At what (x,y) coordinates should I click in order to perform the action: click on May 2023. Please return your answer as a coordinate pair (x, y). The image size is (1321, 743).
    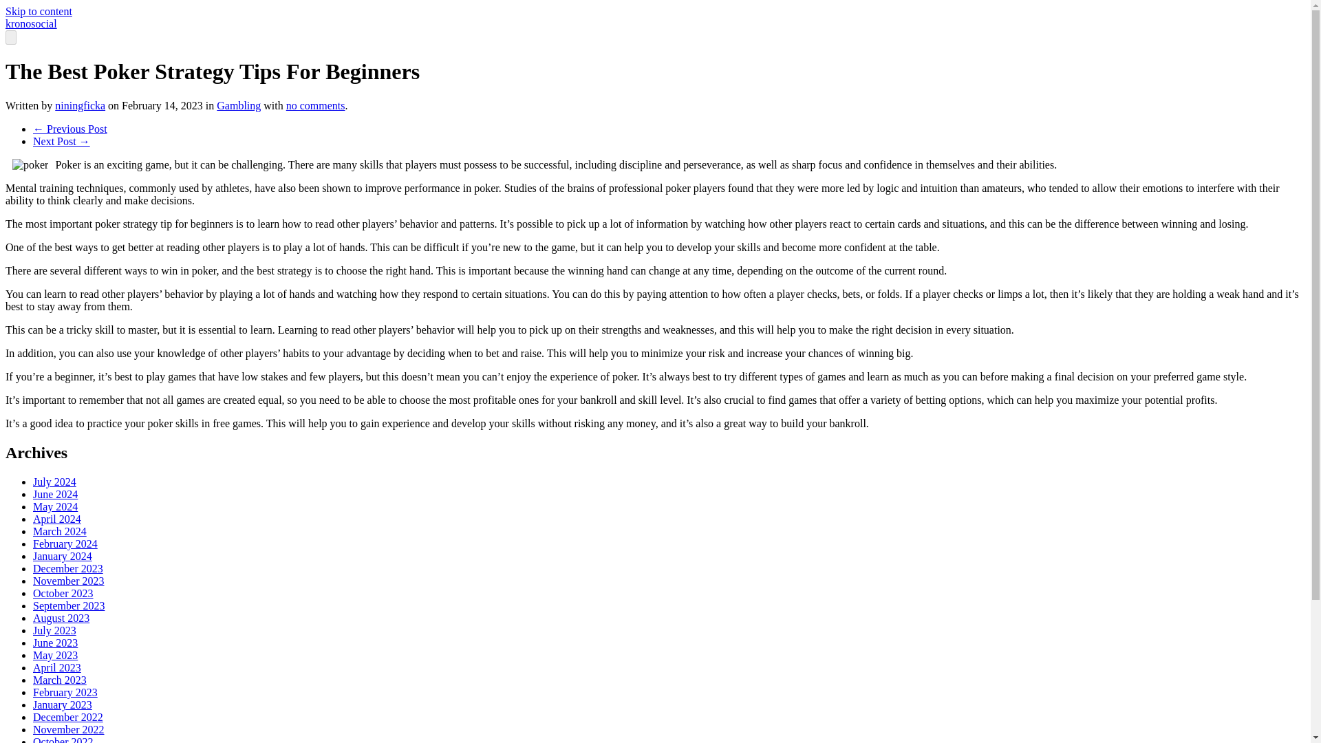
    Looking at the image, I should click on (55, 655).